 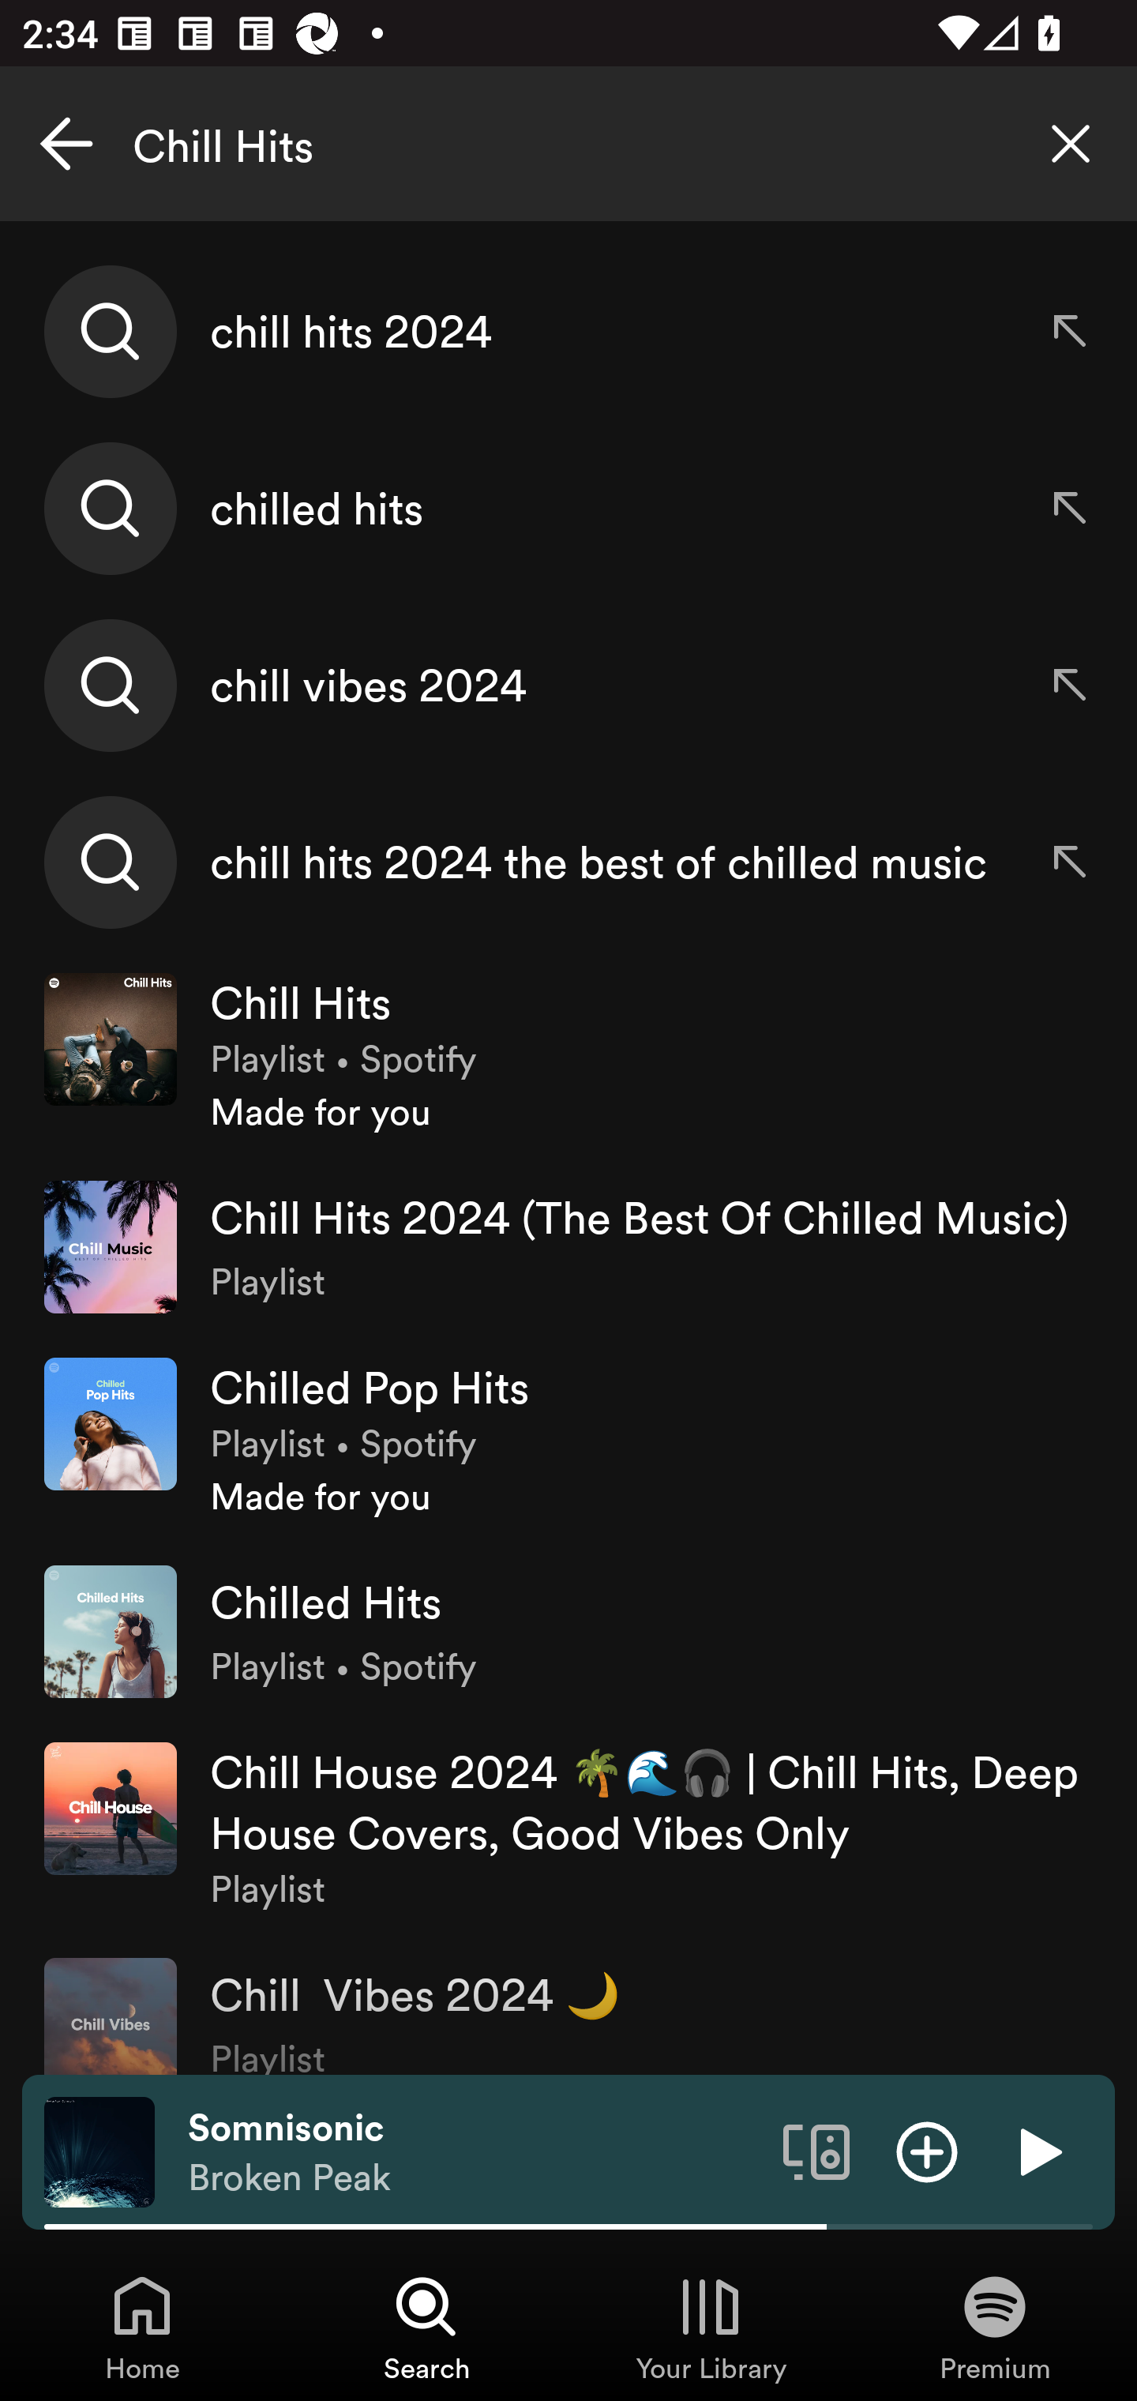 What do you see at coordinates (66, 144) in the screenshot?
I see `Cancel` at bounding box center [66, 144].